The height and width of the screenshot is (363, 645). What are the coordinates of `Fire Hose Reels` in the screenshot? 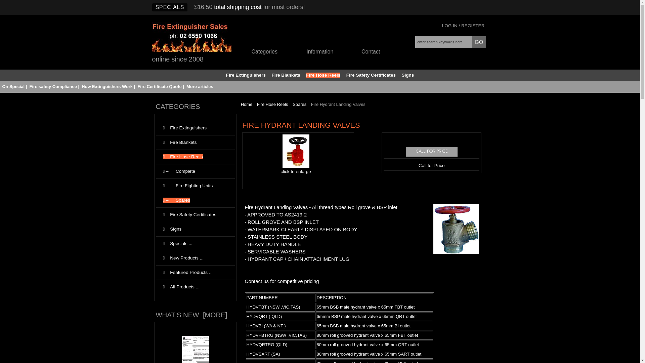 It's located at (273, 104).